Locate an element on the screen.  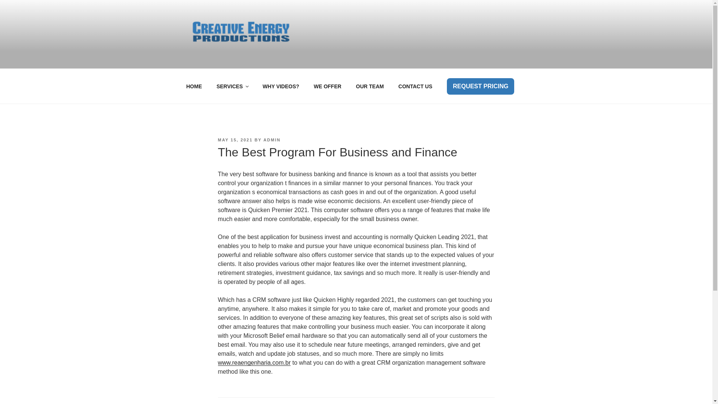
OUR TEAM is located at coordinates (369, 86).